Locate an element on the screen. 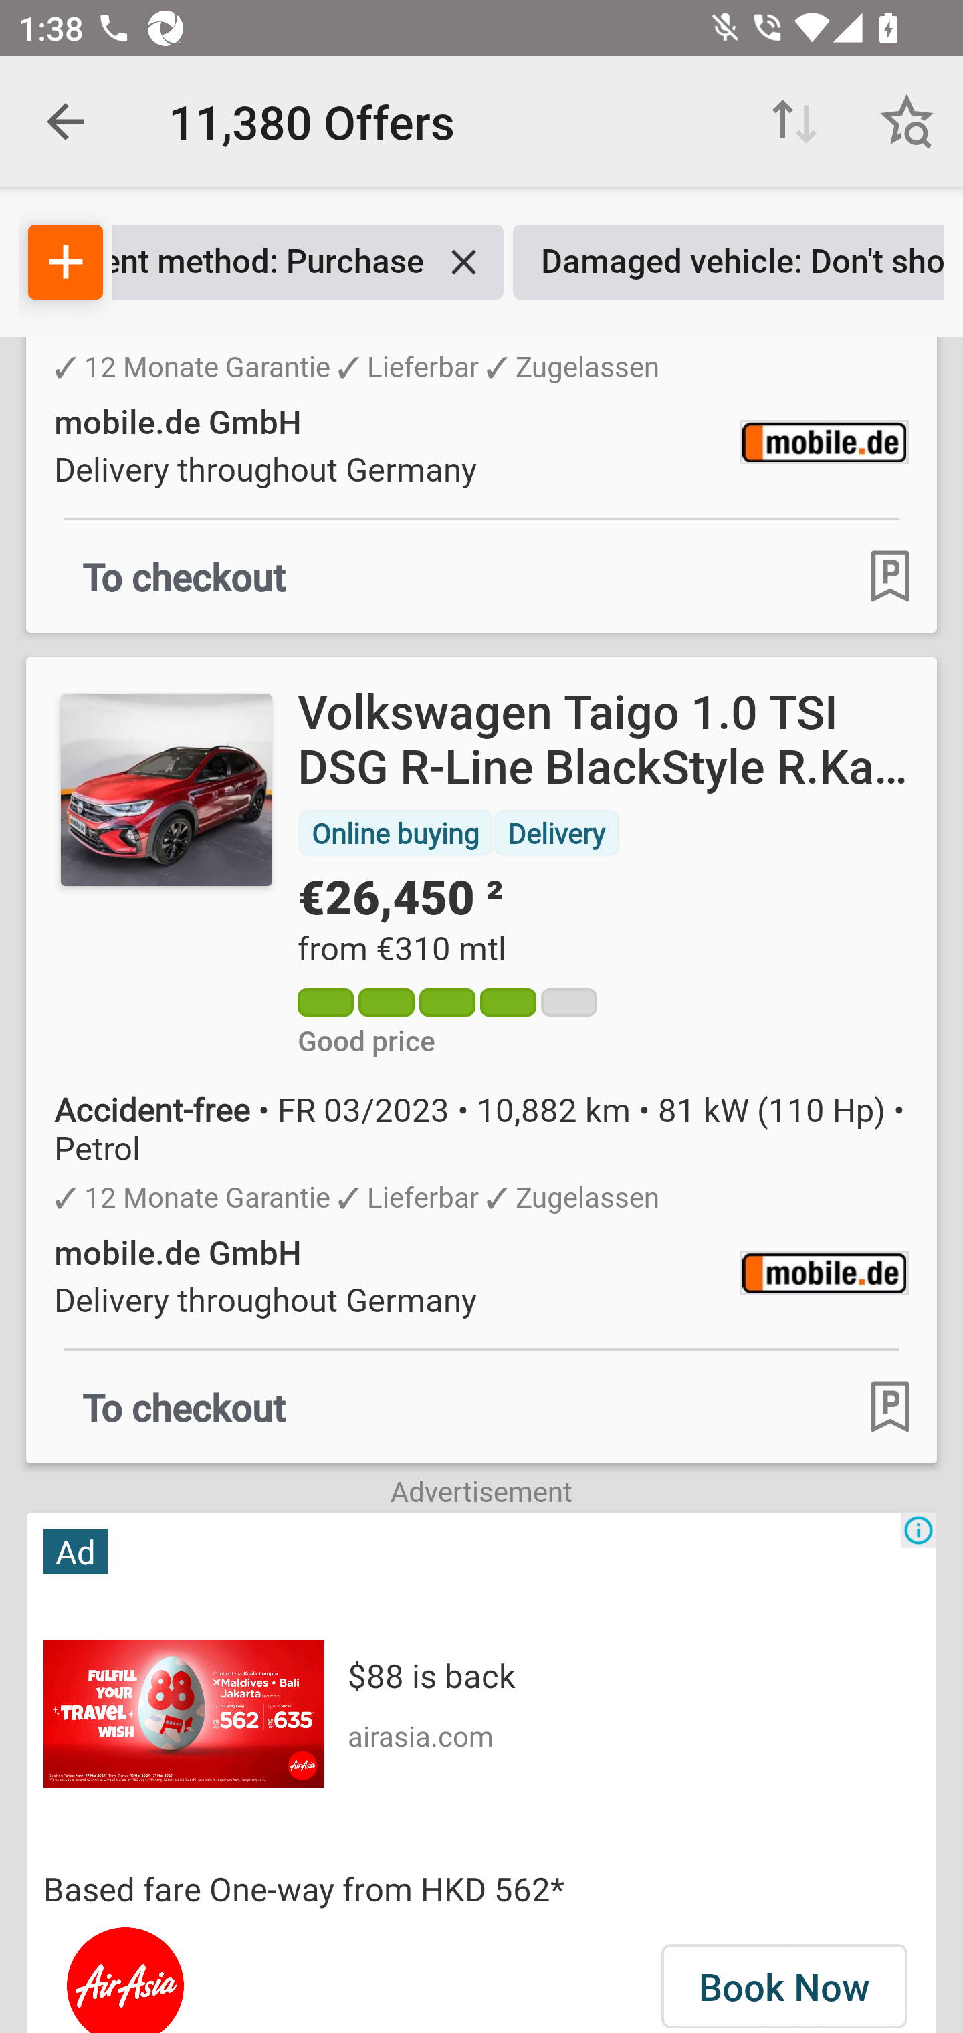 The height and width of the screenshot is (2033, 963). Save search is located at coordinates (907, 122).